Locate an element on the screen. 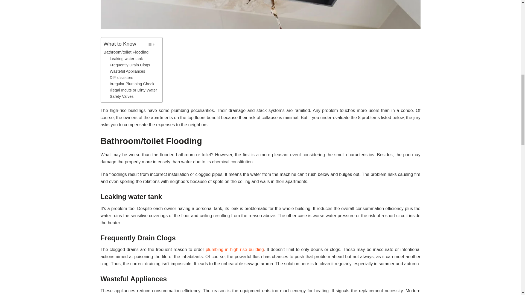 Image resolution: width=525 pixels, height=295 pixels. Illegal Incuts or Dirty Water is located at coordinates (133, 90).